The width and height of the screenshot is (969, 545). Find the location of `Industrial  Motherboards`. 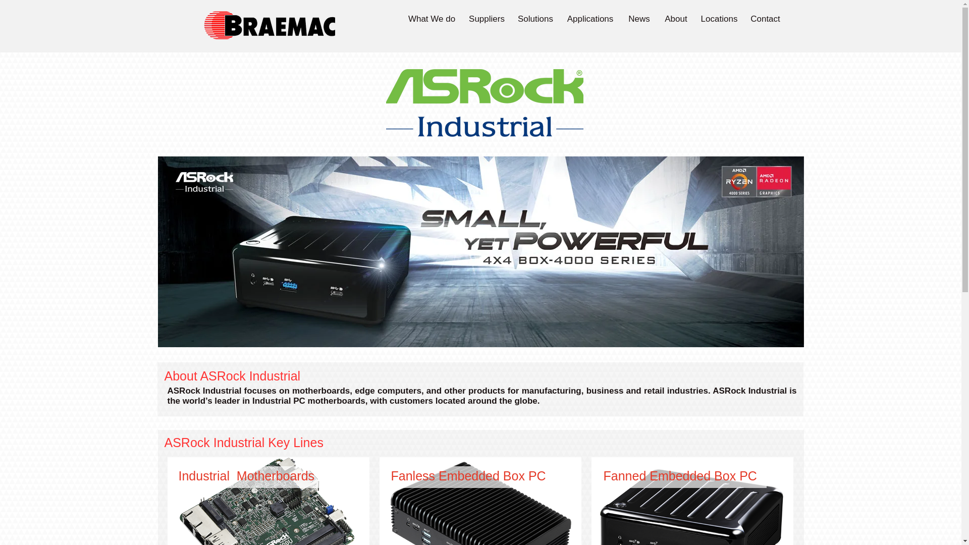

Industrial  Motherboards is located at coordinates (246, 475).